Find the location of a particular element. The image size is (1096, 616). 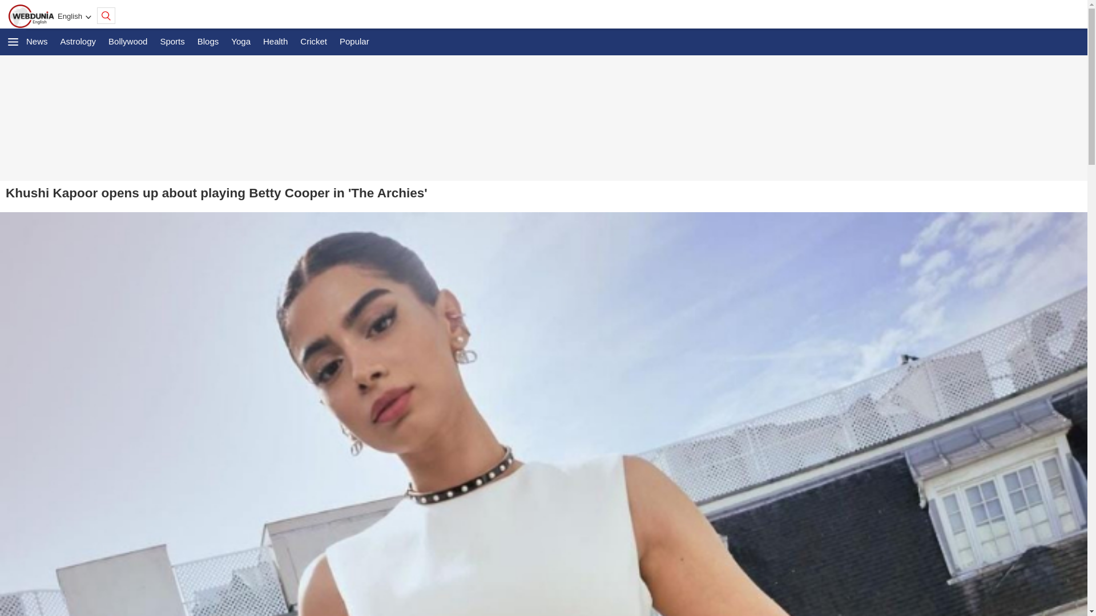

Yoga is located at coordinates (241, 41).